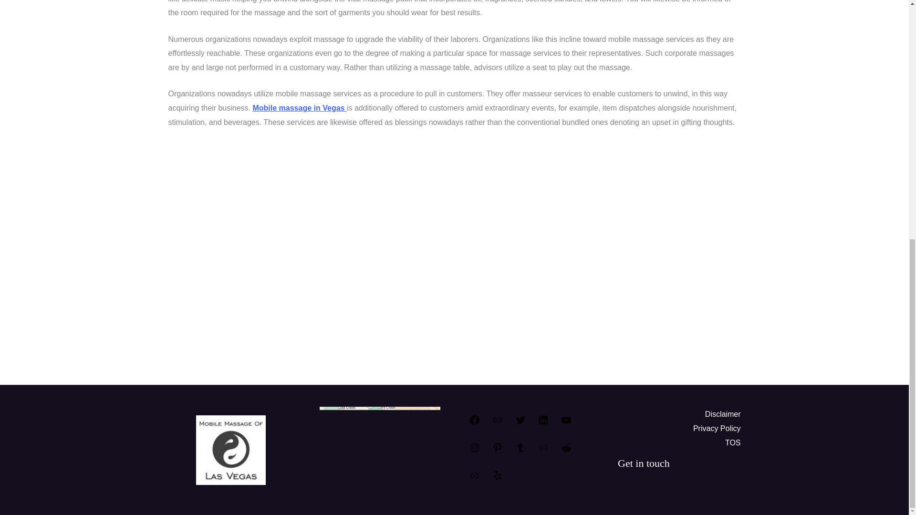 The image size is (916, 515). What do you see at coordinates (717, 428) in the screenshot?
I see `Privacy Policy` at bounding box center [717, 428].